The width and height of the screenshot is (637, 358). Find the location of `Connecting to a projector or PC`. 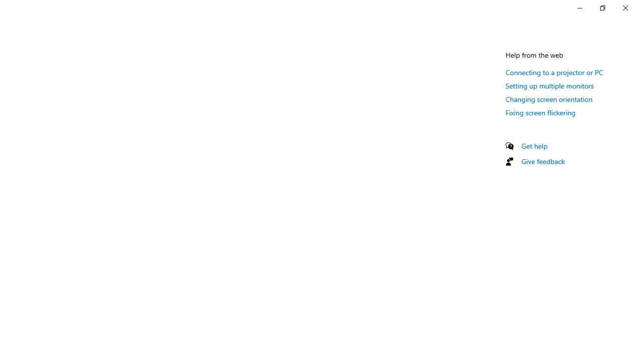

Connecting to a projector or PC is located at coordinates (554, 72).